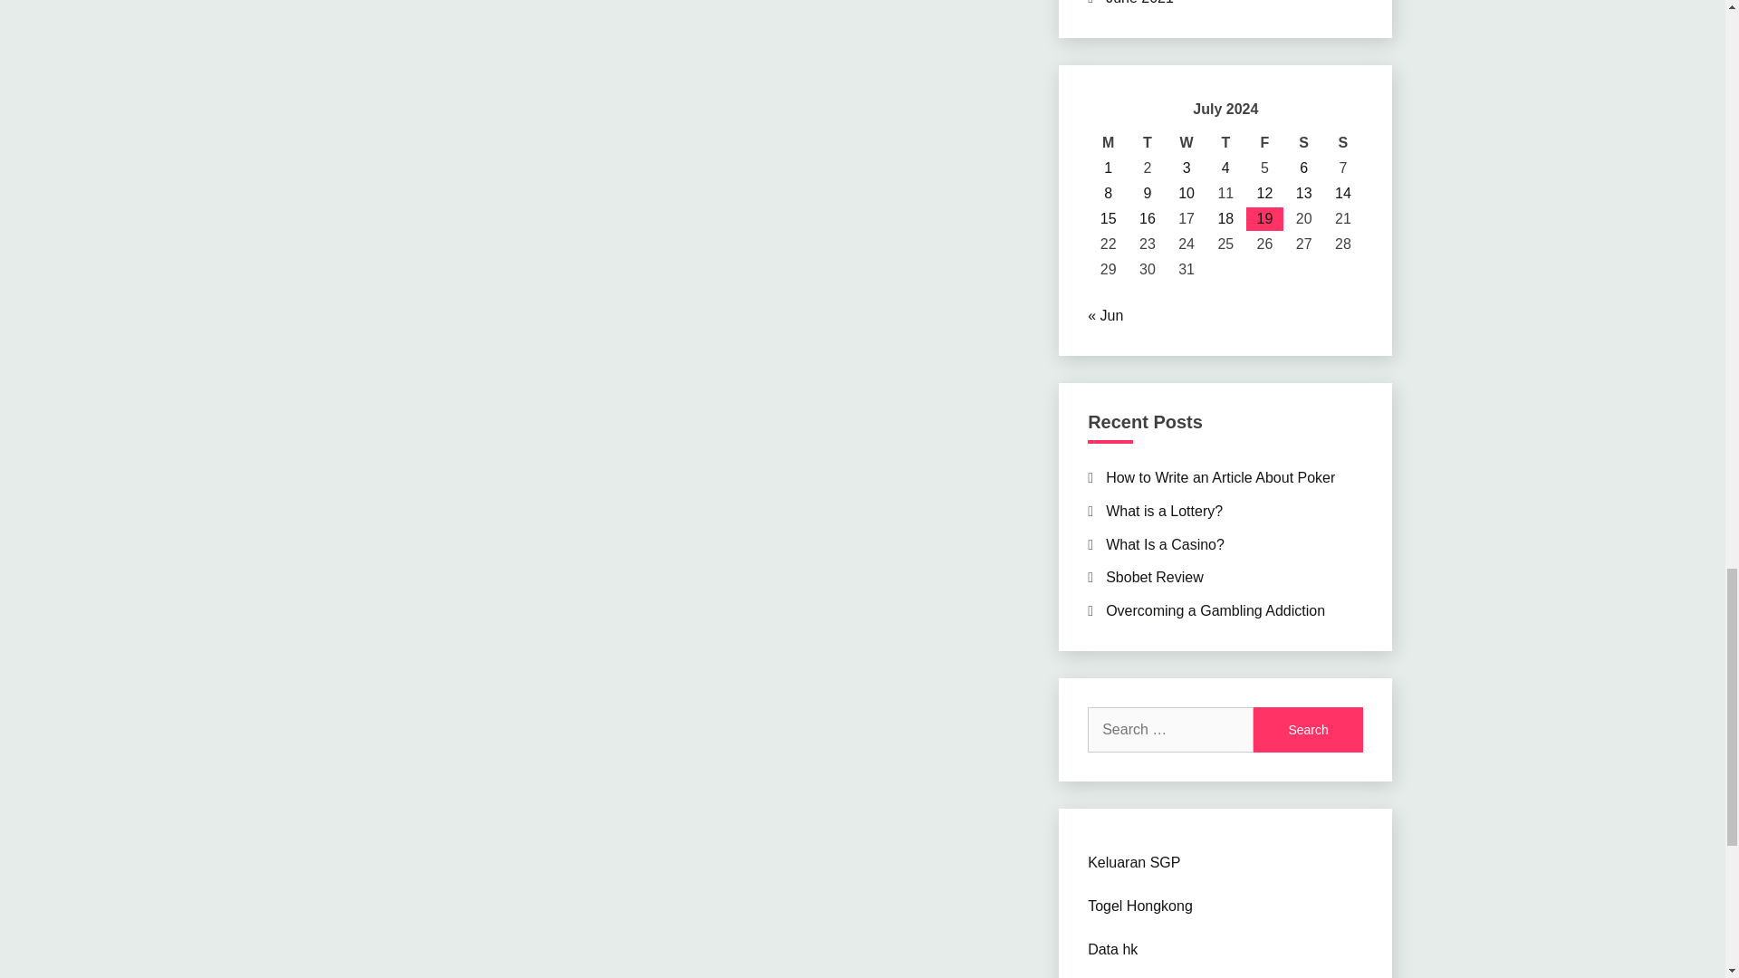 This screenshot has height=978, width=1739. What do you see at coordinates (1342, 142) in the screenshot?
I see `Sunday` at bounding box center [1342, 142].